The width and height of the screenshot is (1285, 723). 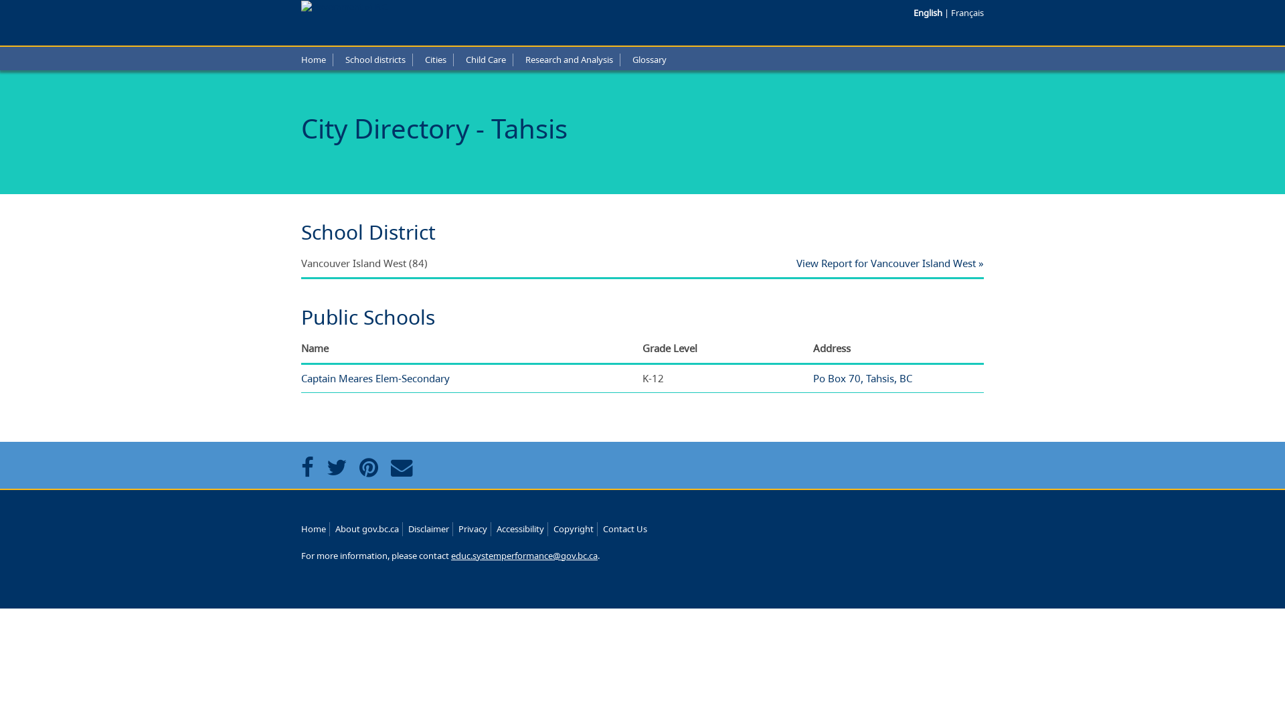 What do you see at coordinates (863, 378) in the screenshot?
I see `Po Box 70, Tahsis, BC` at bounding box center [863, 378].